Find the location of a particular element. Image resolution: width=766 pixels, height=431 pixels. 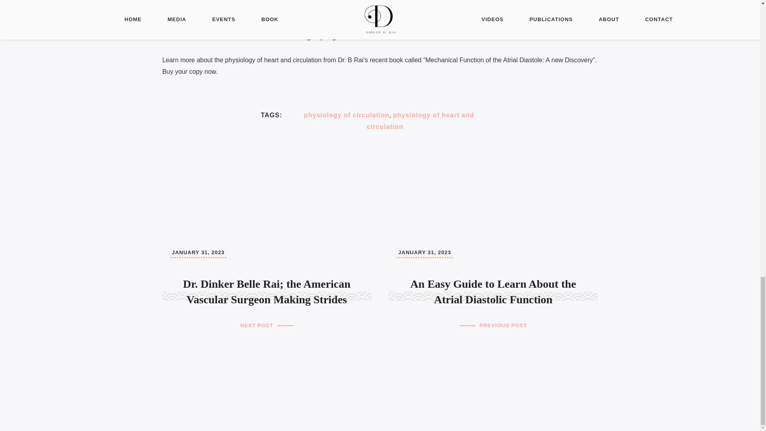

physiology of circulation is located at coordinates (346, 115).